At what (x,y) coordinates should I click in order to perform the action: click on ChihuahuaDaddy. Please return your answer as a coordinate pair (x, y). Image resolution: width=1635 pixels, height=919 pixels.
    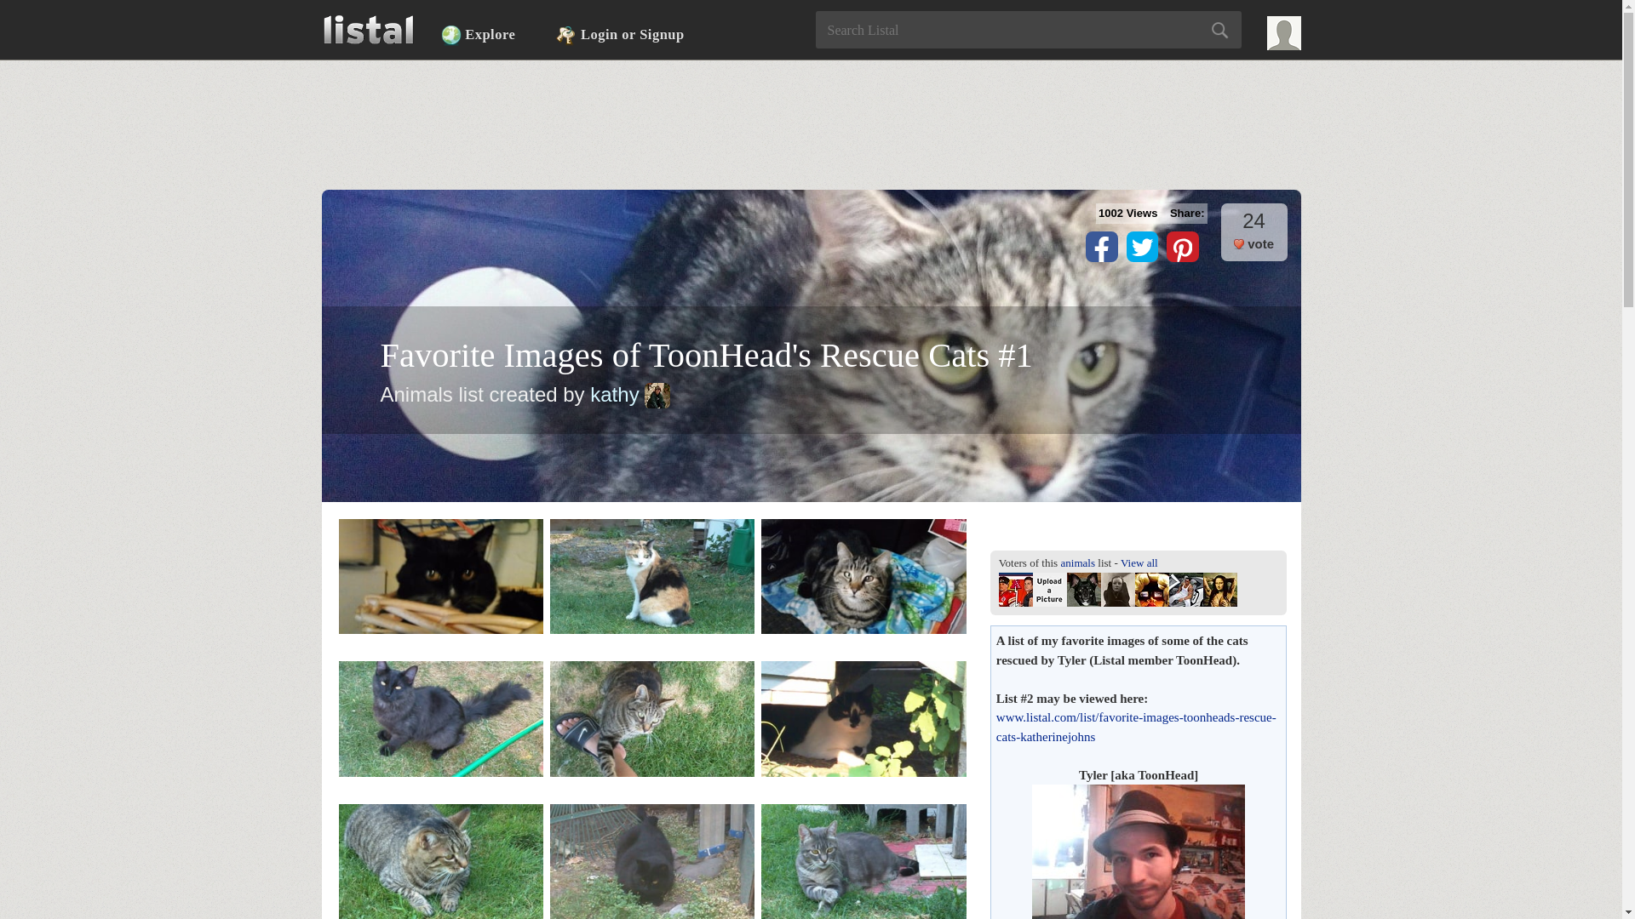
    Looking at the image, I should click on (1083, 589).